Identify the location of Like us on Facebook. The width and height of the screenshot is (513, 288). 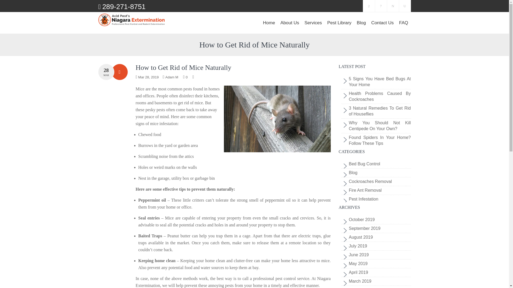
(368, 6).